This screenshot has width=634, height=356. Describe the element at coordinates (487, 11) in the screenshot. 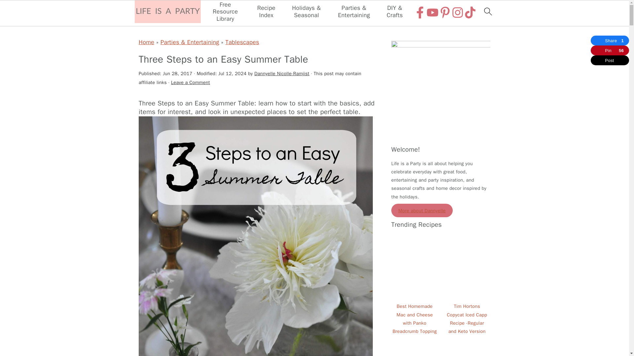

I see `search icon` at that location.